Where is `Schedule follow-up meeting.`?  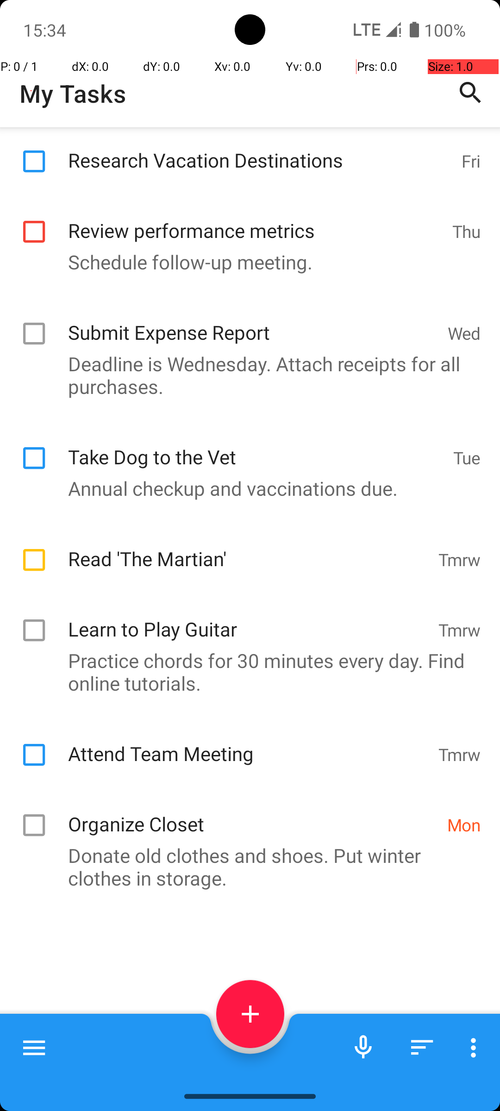
Schedule follow-up meeting. is located at coordinates (245, 262).